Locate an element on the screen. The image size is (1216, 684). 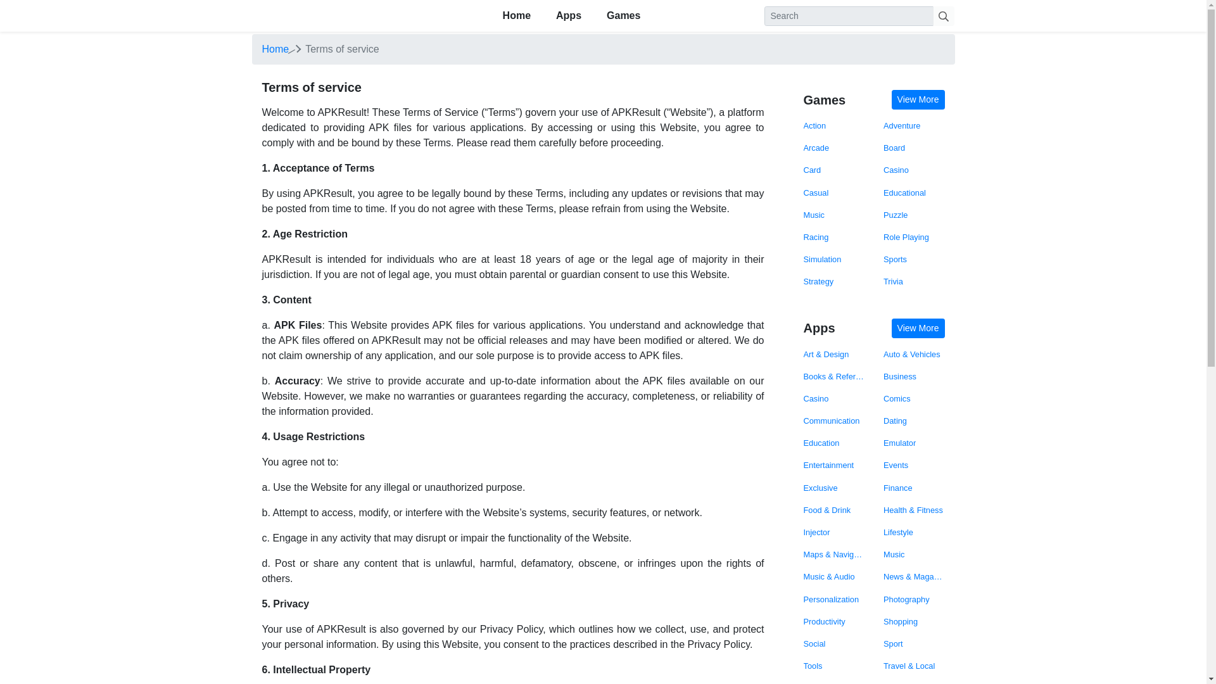
Board  is located at coordinates (914, 148).